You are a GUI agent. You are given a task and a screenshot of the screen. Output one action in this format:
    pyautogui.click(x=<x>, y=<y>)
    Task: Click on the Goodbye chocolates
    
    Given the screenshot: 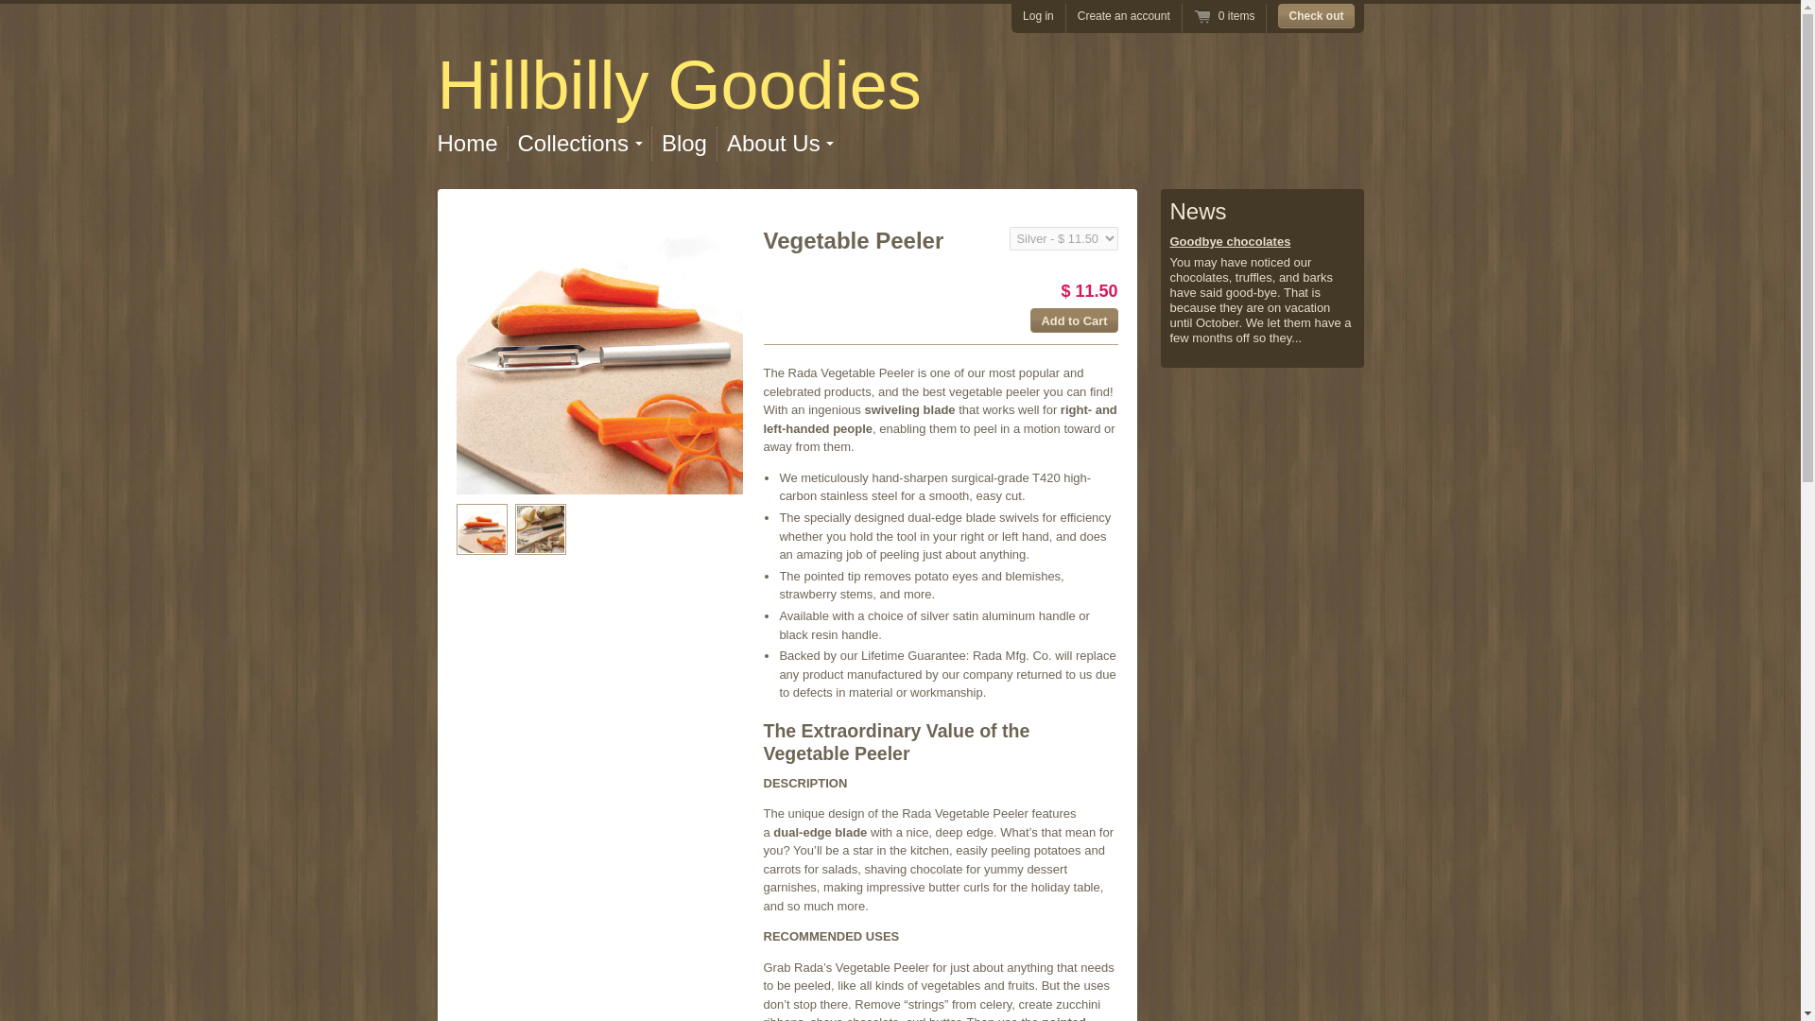 What is the action you would take?
    pyautogui.click(x=1231, y=242)
    